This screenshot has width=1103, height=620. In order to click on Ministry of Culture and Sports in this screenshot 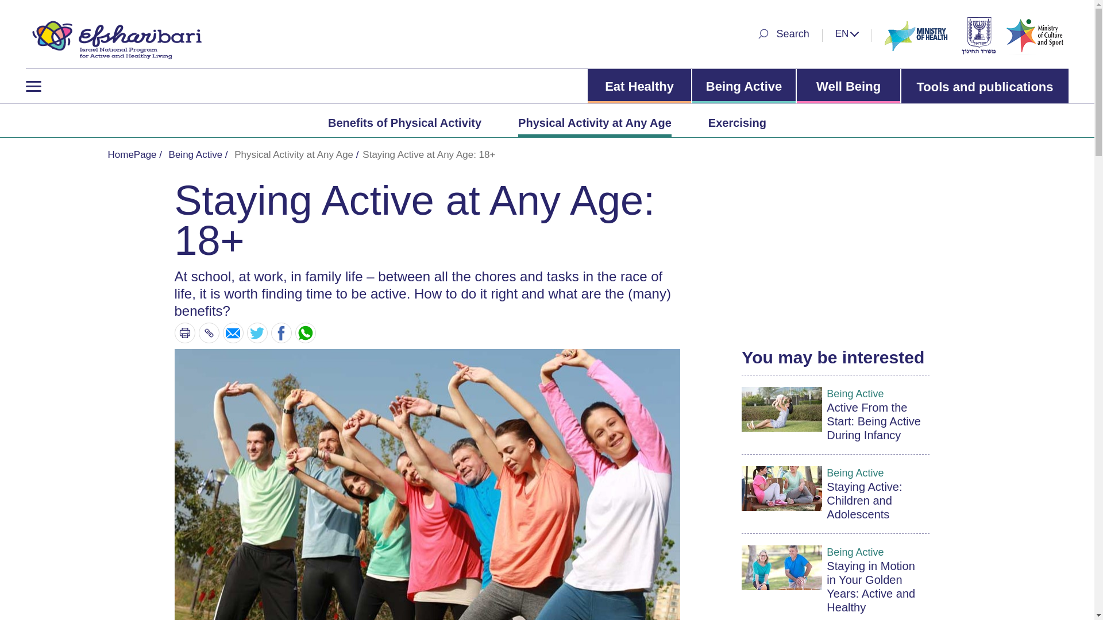, I will do `click(1036, 35)`.